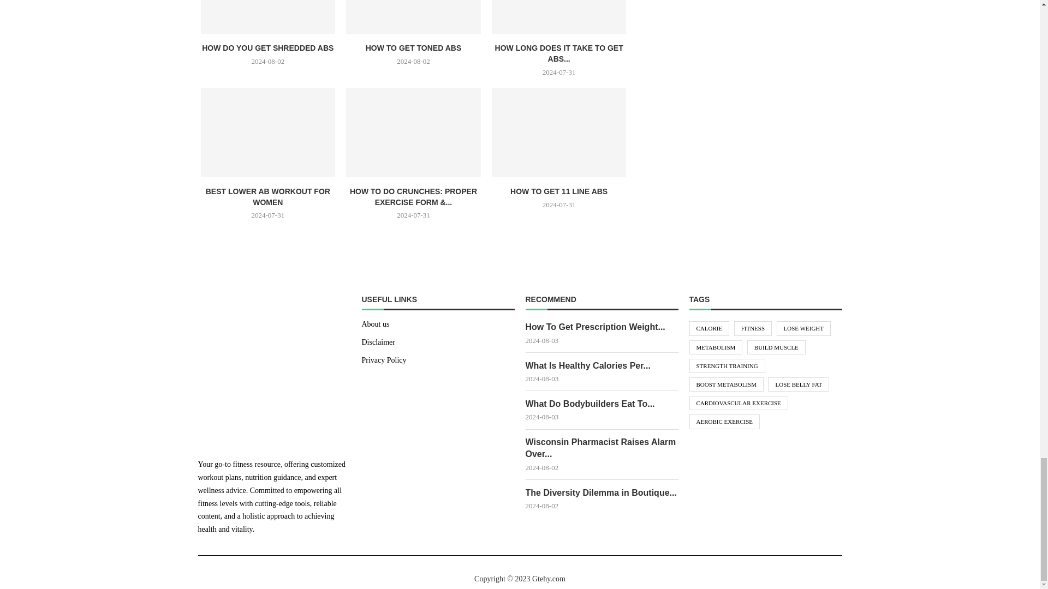  I want to click on How Long Does It Take To Get Abs Female, so click(559, 16).